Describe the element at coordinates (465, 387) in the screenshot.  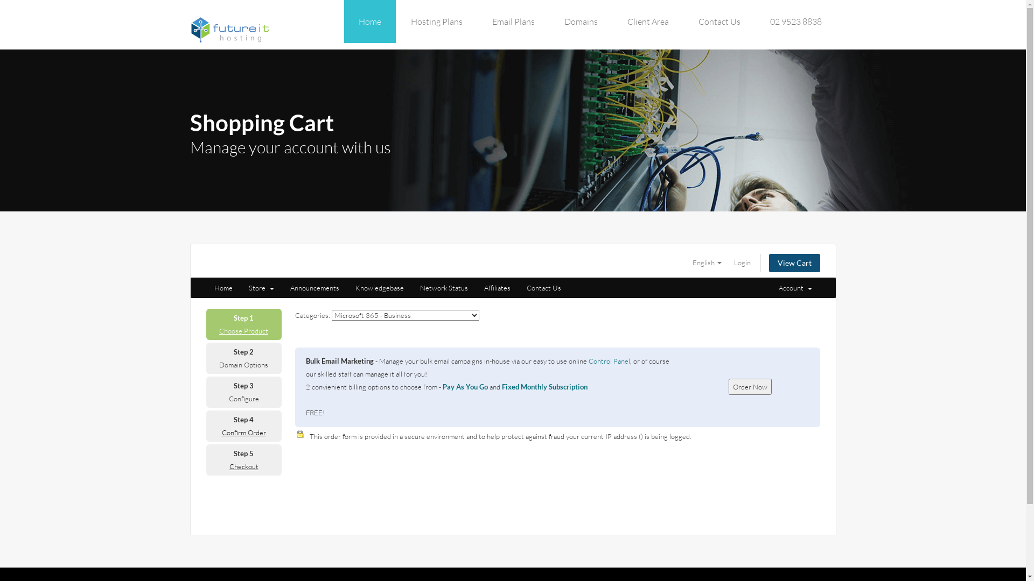
I see `Pay As You Go` at that location.